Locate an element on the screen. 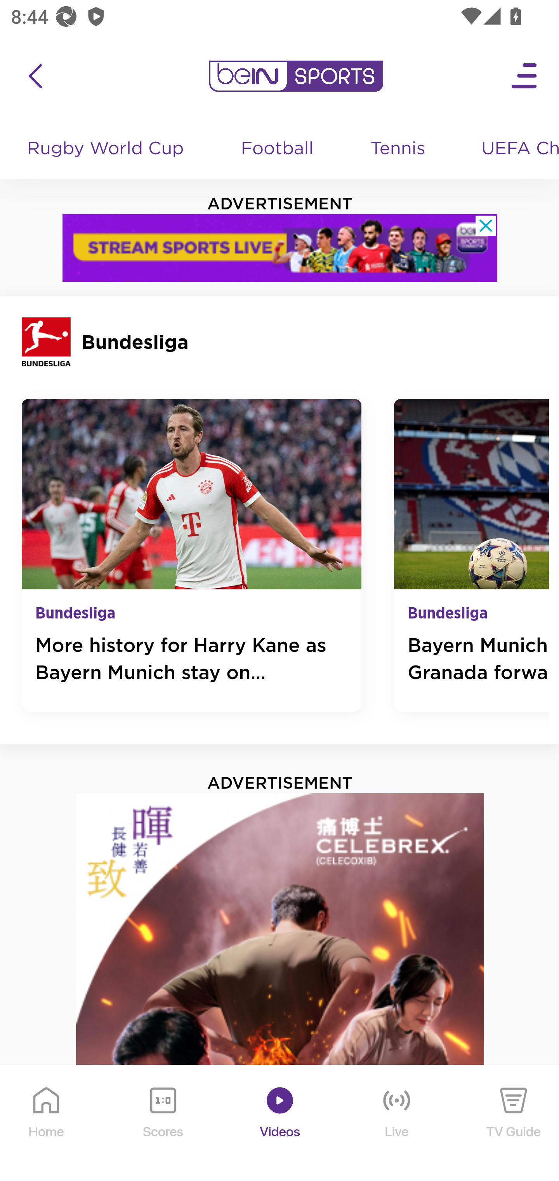 The width and height of the screenshot is (559, 1181). Scores Scores Icon Scores is located at coordinates (163, 1124).